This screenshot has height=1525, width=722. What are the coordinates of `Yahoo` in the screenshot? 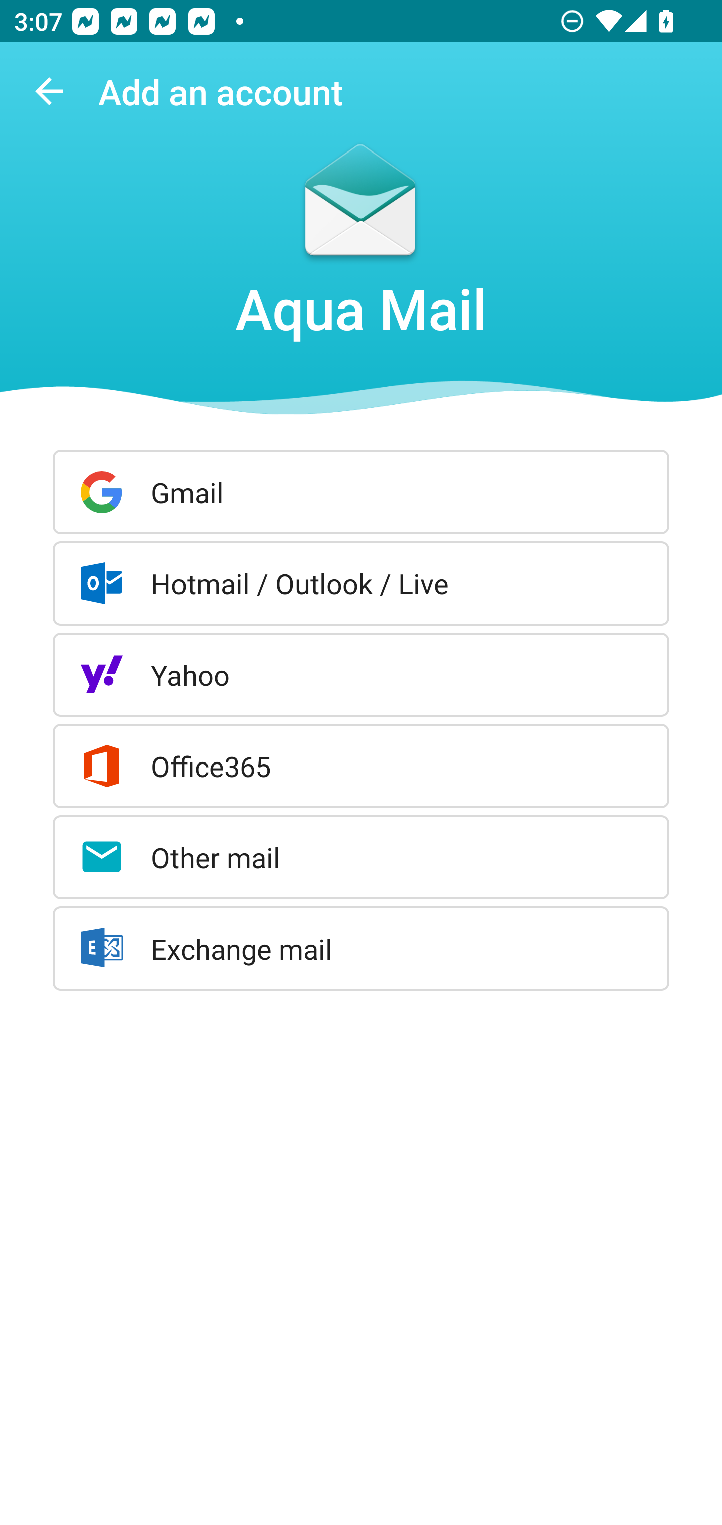 It's located at (361, 674).